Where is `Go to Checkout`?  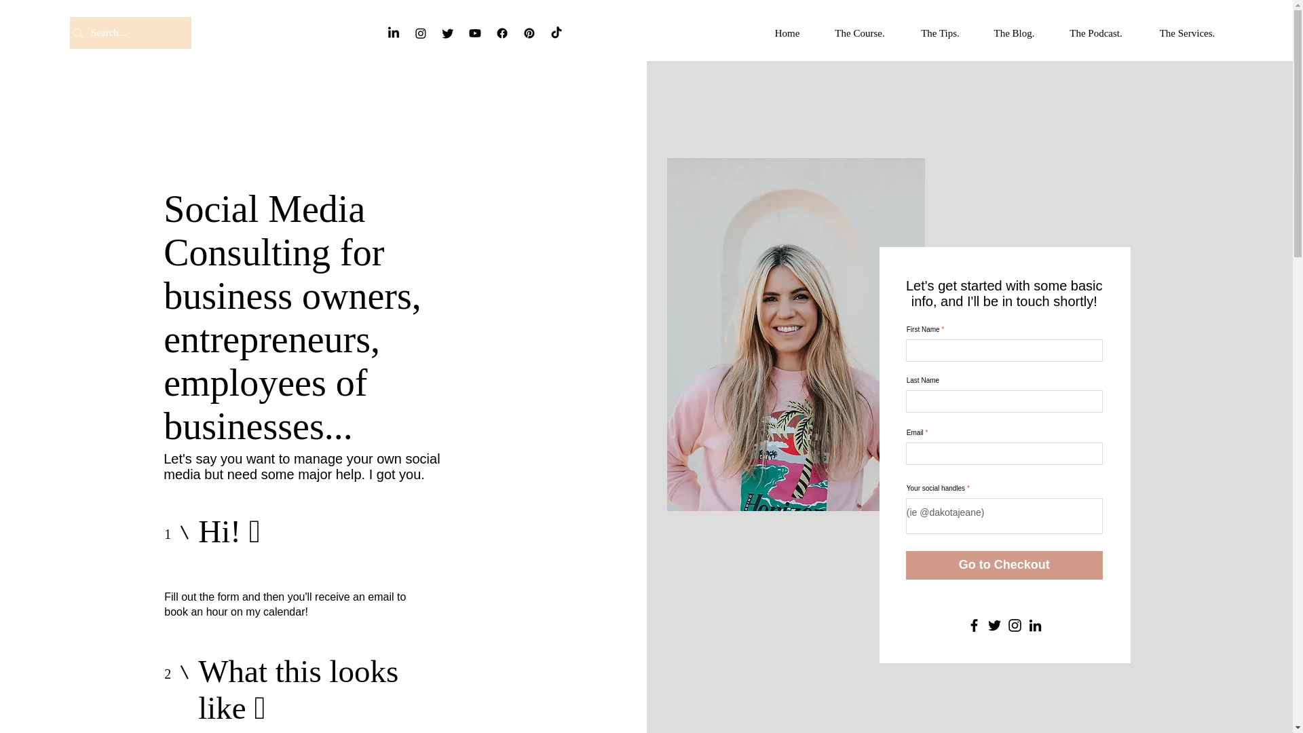 Go to Checkout is located at coordinates (1004, 565).